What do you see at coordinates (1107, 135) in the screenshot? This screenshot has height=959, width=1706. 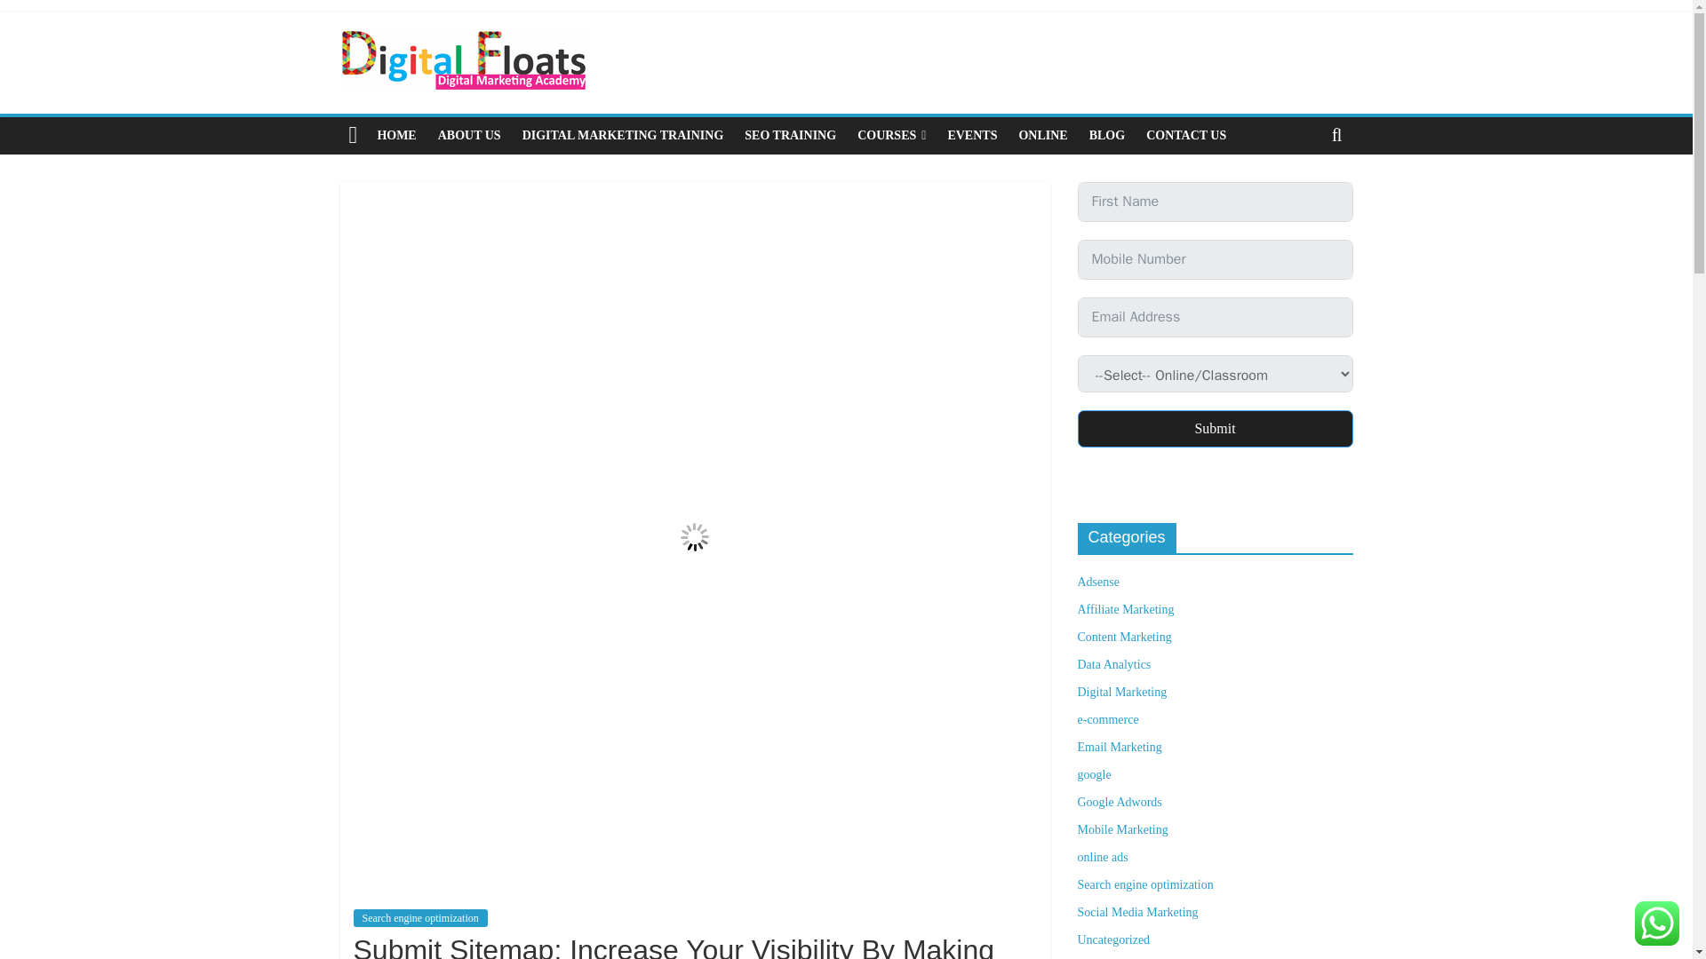 I see `BLOG` at bounding box center [1107, 135].